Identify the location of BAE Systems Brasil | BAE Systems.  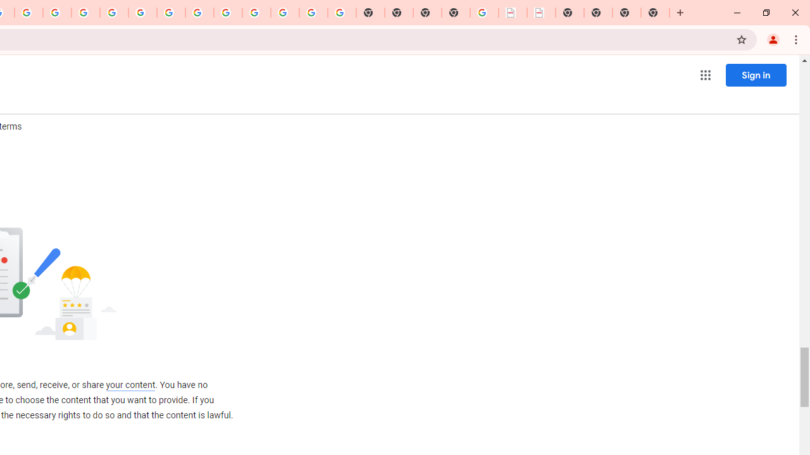
(542, 13).